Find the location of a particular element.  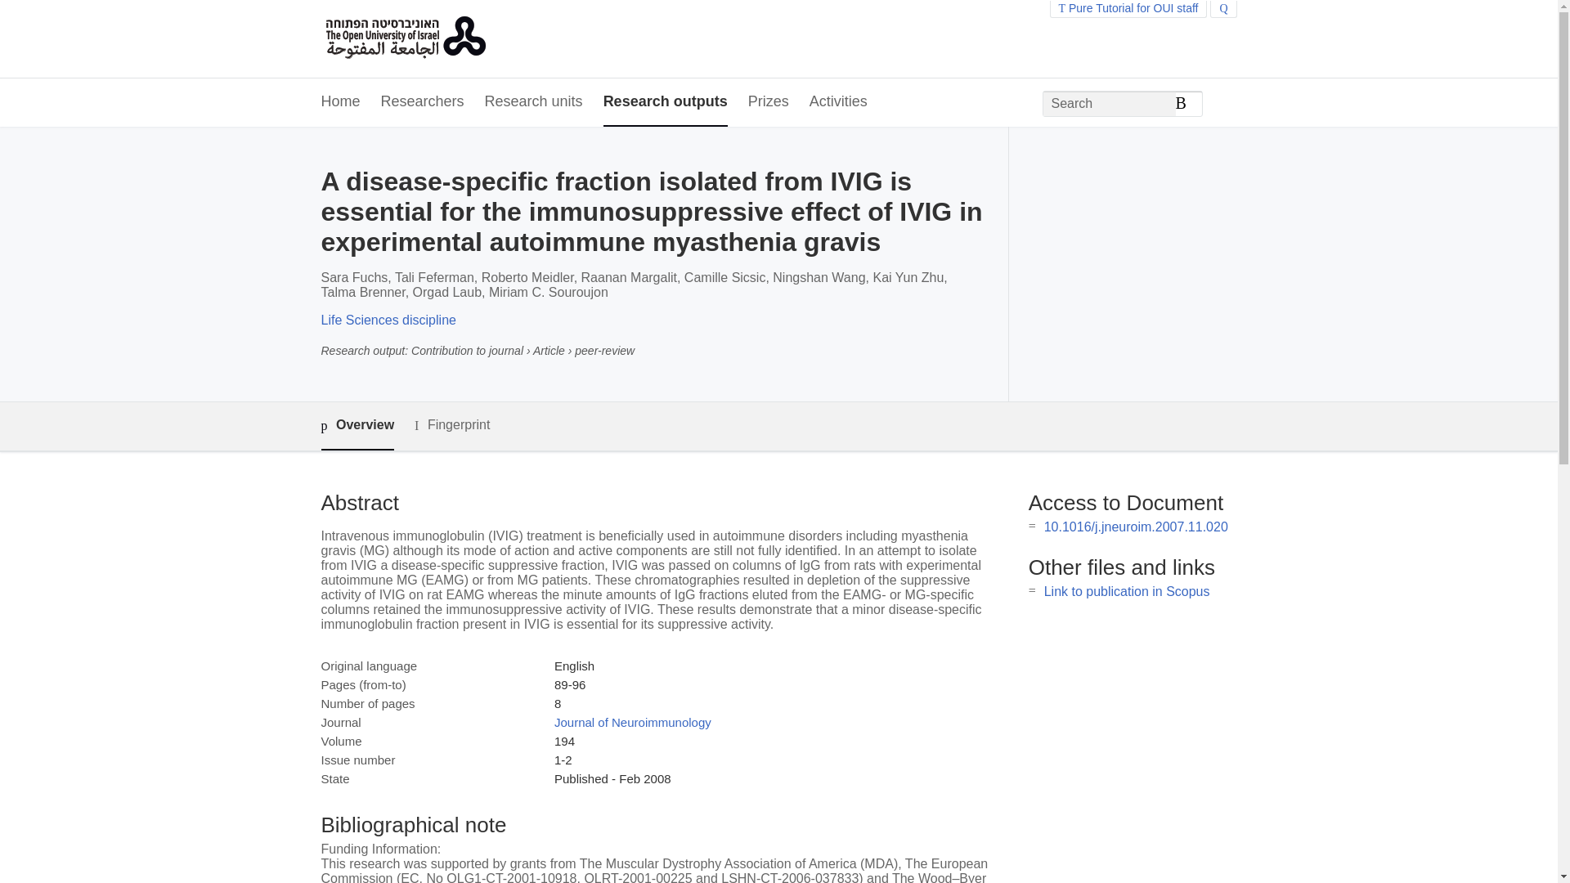

Pure Tutorial for OUI staff is located at coordinates (1128, 8).